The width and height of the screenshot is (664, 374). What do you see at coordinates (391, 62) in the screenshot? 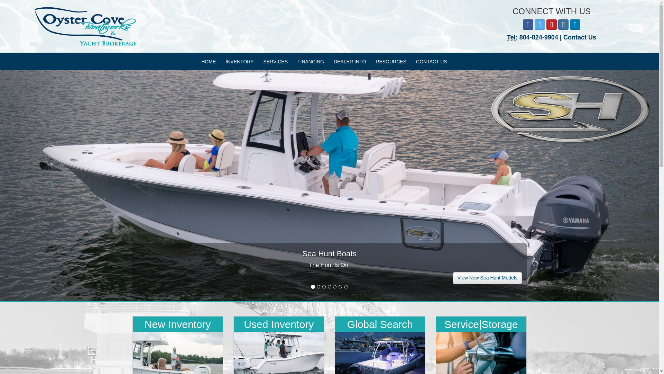
I see `RESOURCES` at bounding box center [391, 62].